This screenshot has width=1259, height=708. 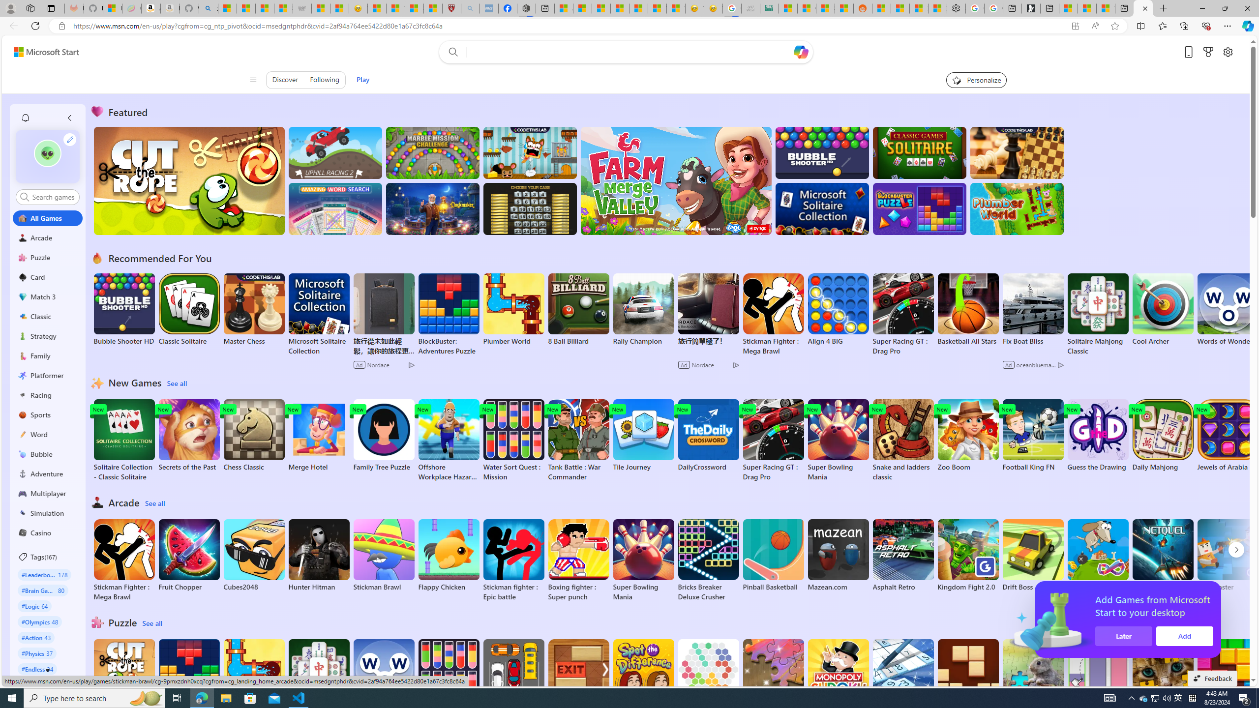 I want to click on Parking Block, so click(x=513, y=676).